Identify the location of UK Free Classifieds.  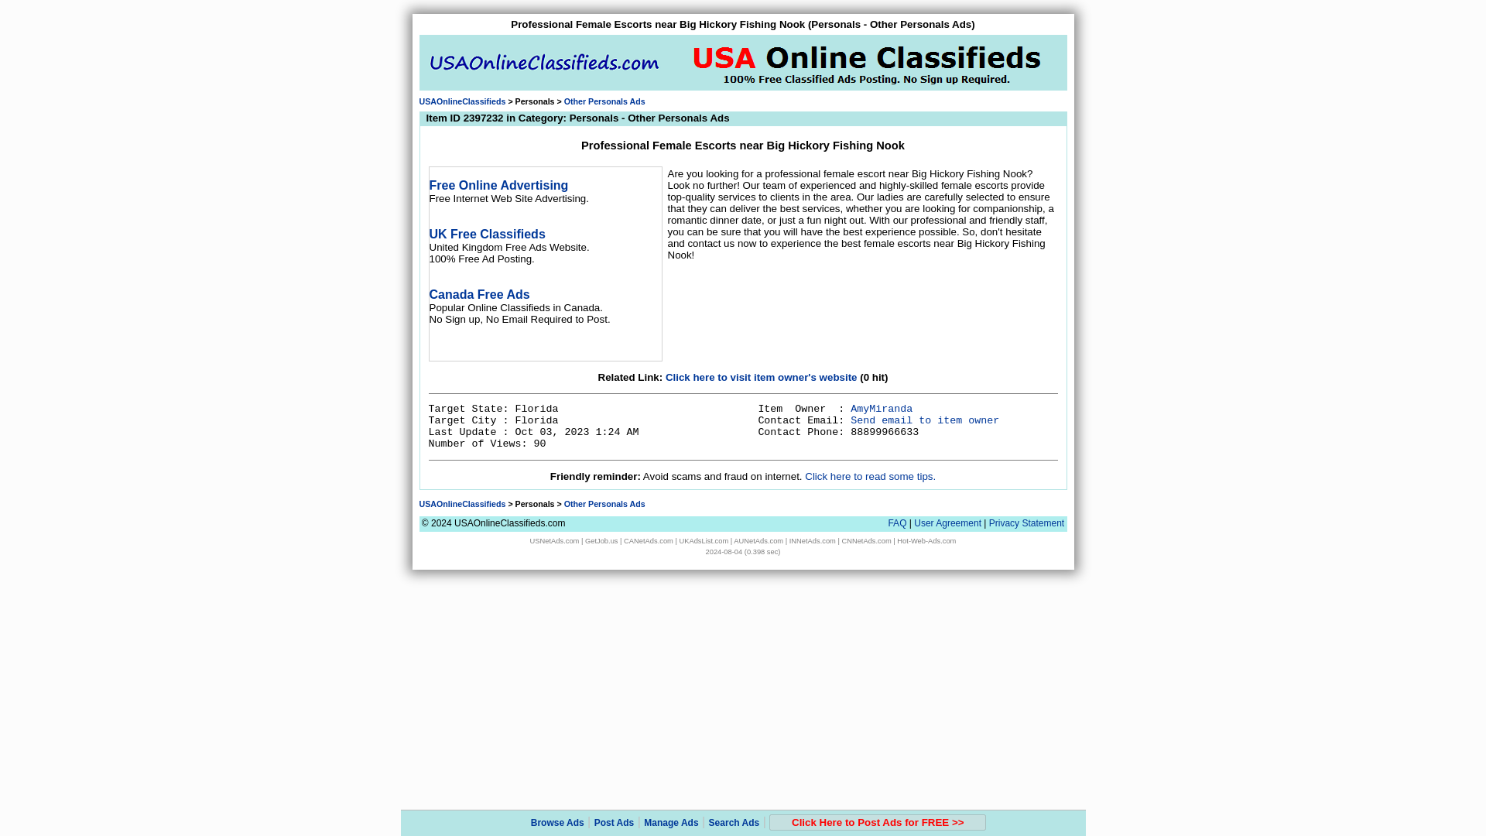
(487, 234).